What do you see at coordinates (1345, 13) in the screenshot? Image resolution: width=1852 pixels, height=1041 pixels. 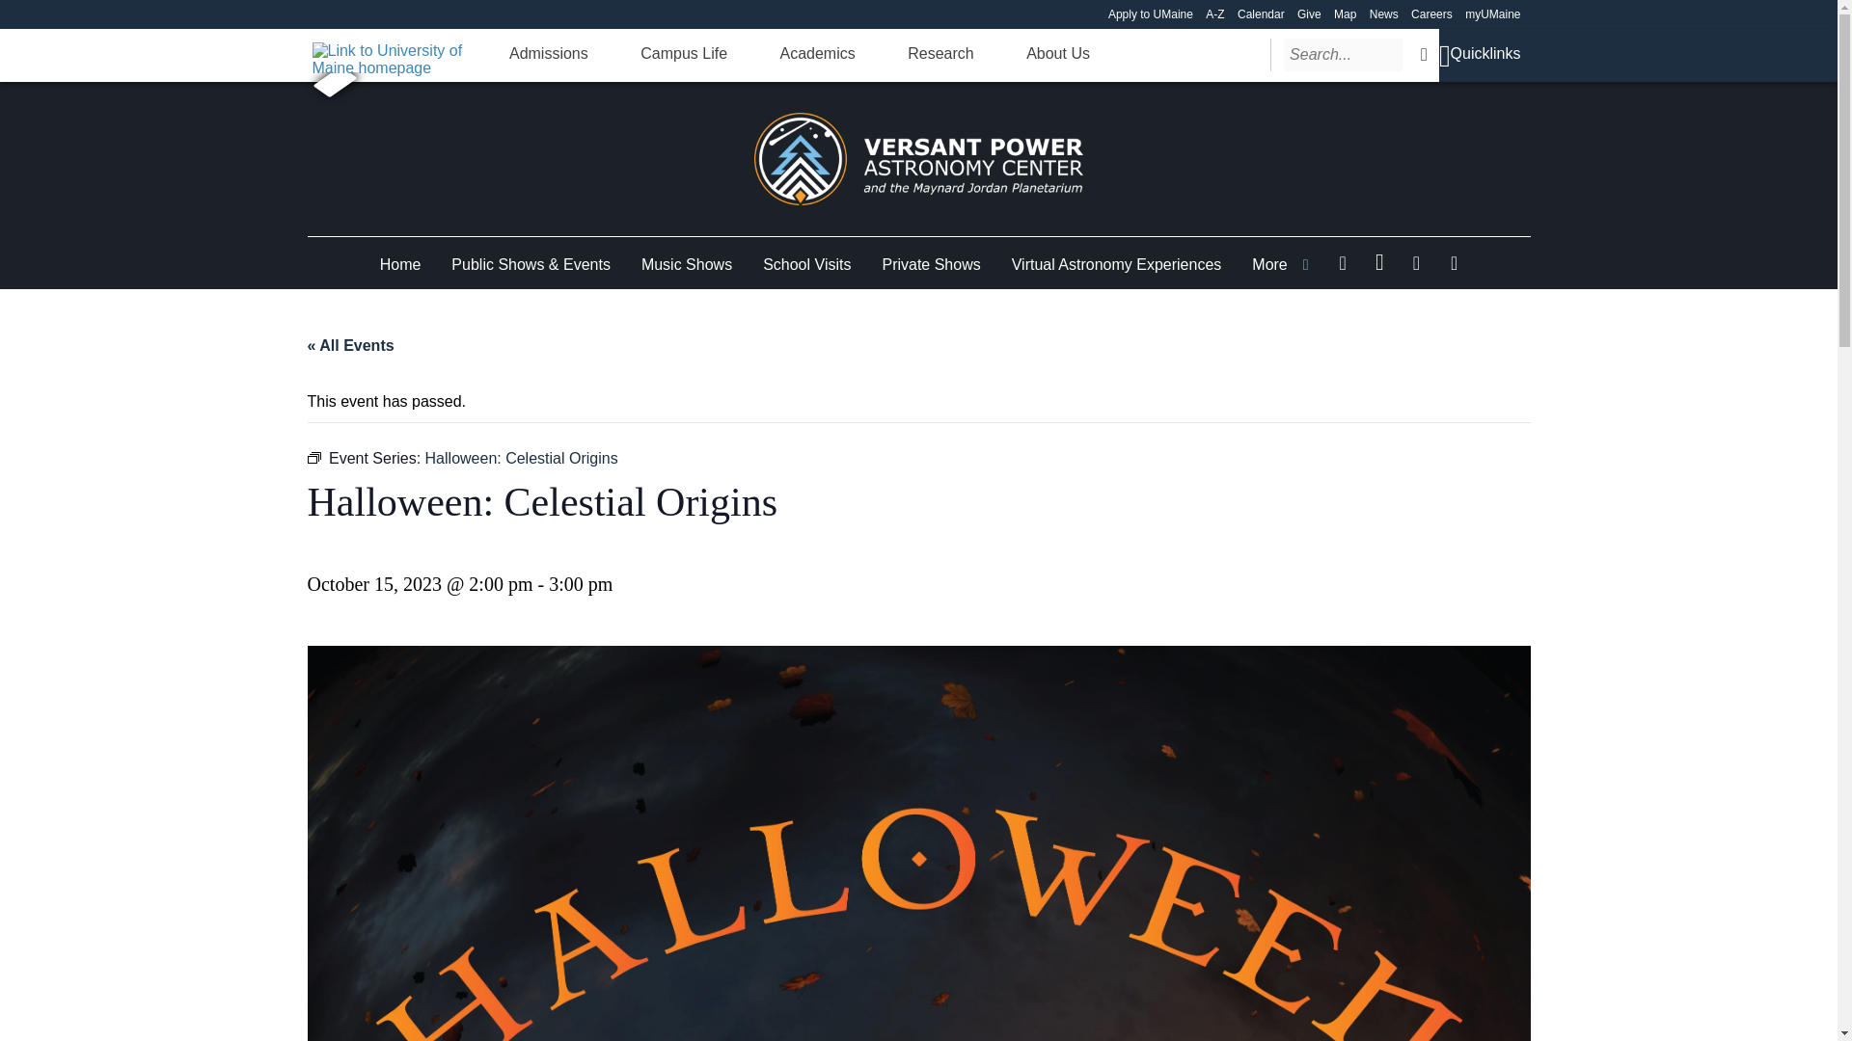 I see `Map` at bounding box center [1345, 13].